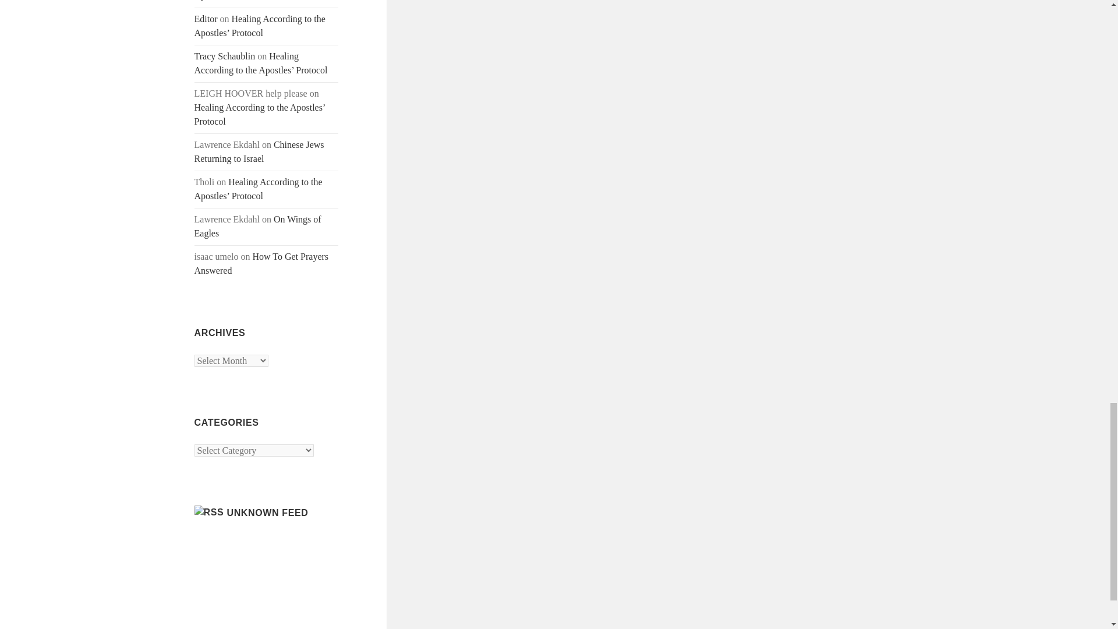  I want to click on On Wings of Eagles, so click(258, 226).